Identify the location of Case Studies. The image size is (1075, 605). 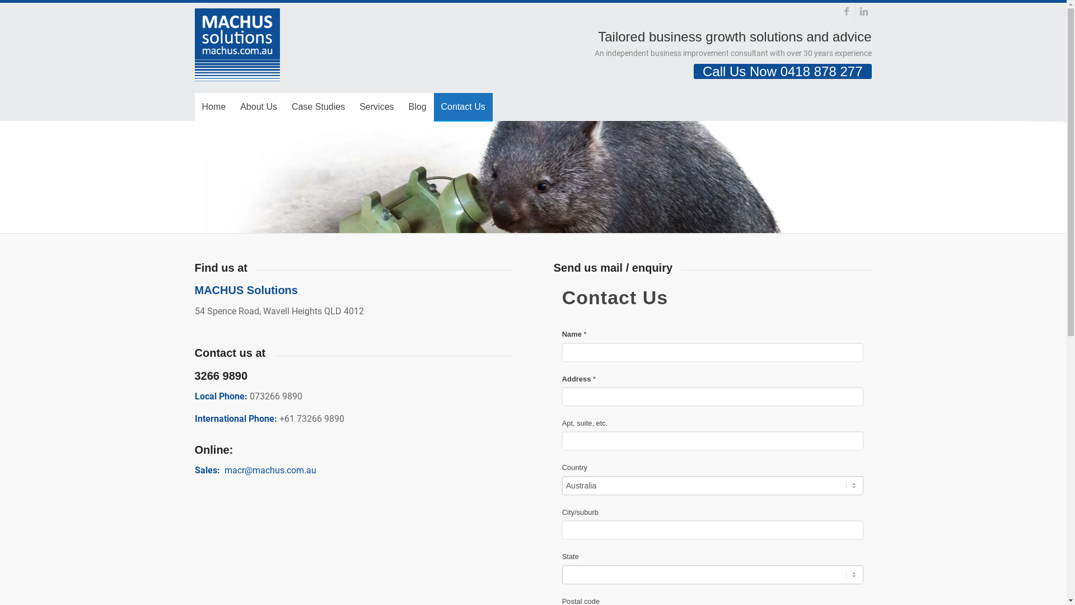
(318, 107).